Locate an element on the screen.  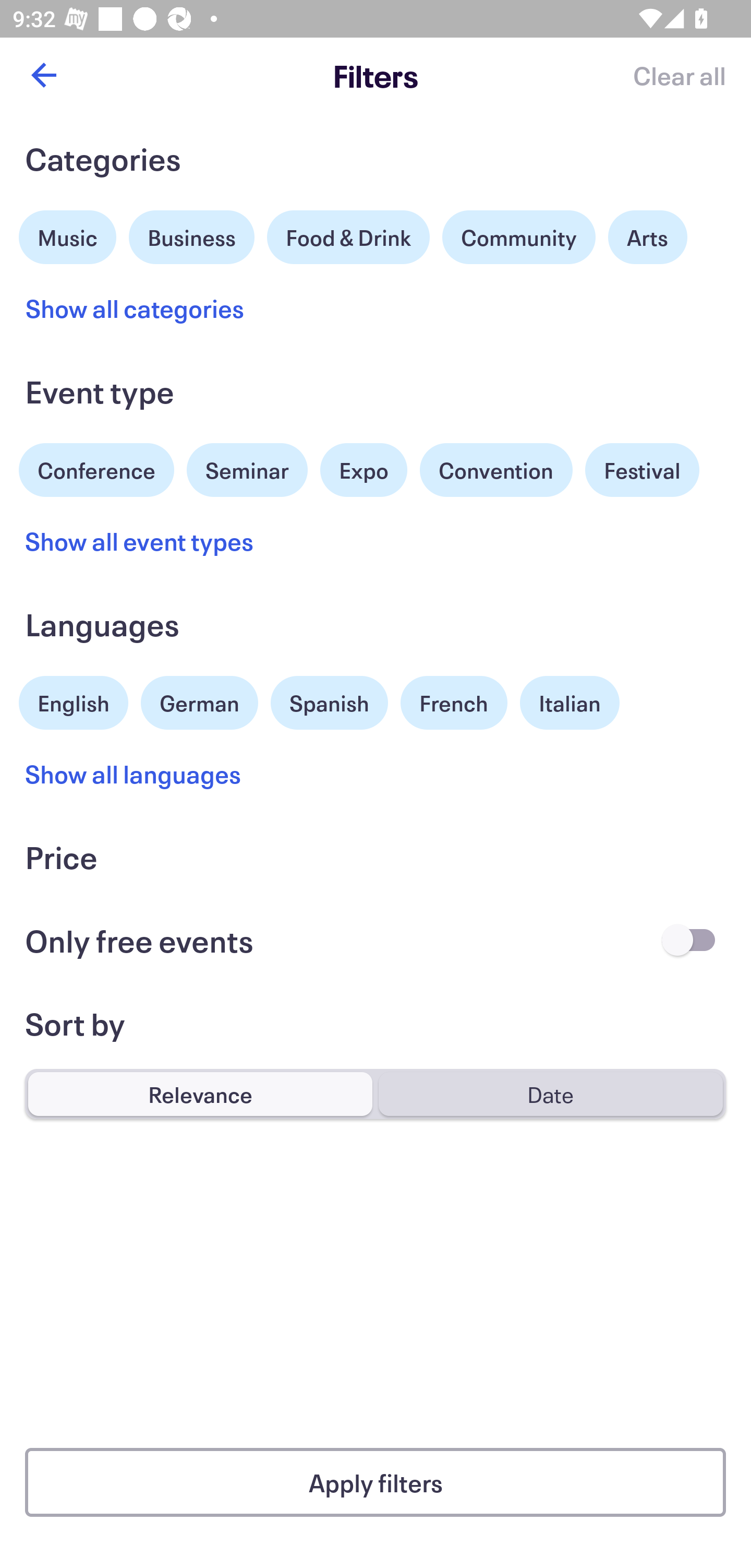
German is located at coordinates (199, 700).